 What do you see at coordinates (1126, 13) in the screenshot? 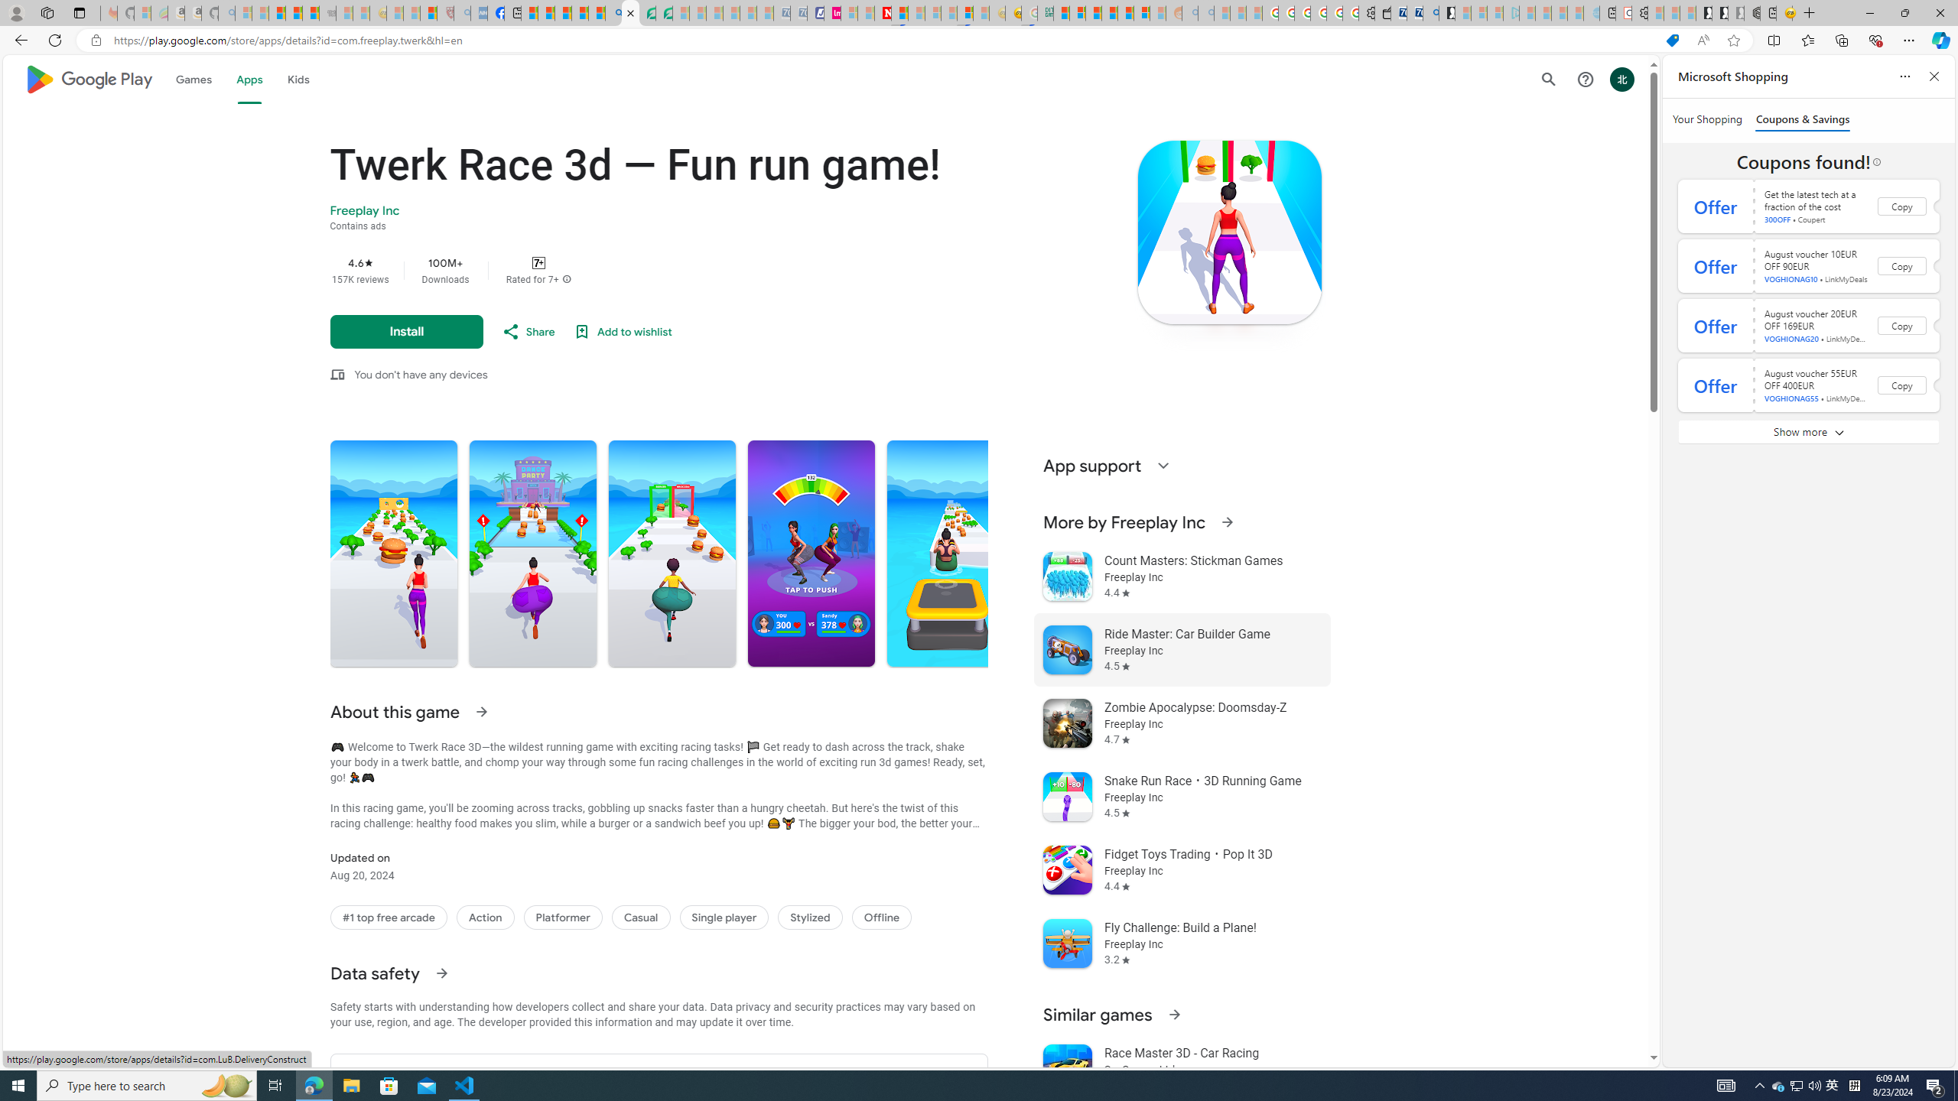
I see `Kinda Frugal - MSN` at bounding box center [1126, 13].